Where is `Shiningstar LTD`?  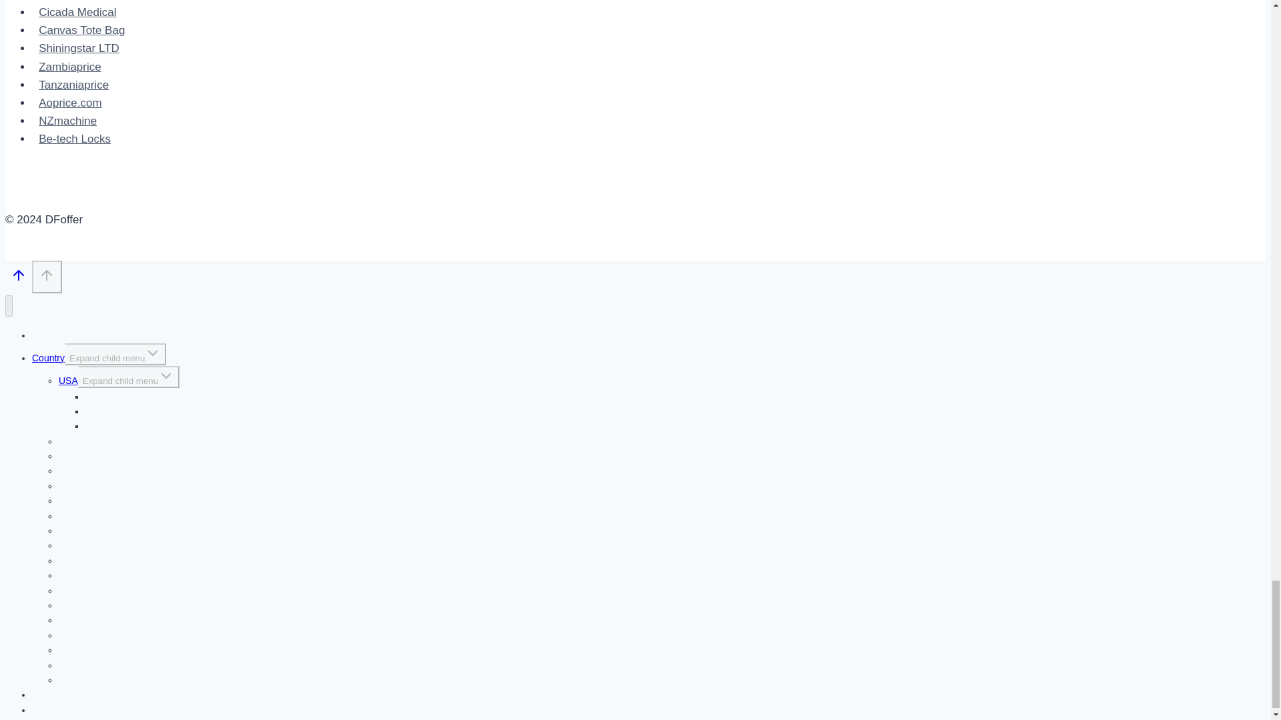
Shiningstar LTD is located at coordinates (79, 48).